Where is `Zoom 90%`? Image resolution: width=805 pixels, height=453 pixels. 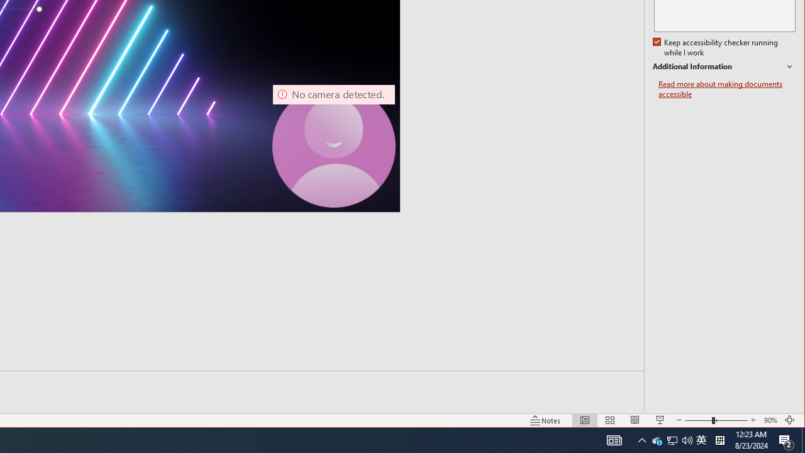
Zoom 90% is located at coordinates (771, 420).